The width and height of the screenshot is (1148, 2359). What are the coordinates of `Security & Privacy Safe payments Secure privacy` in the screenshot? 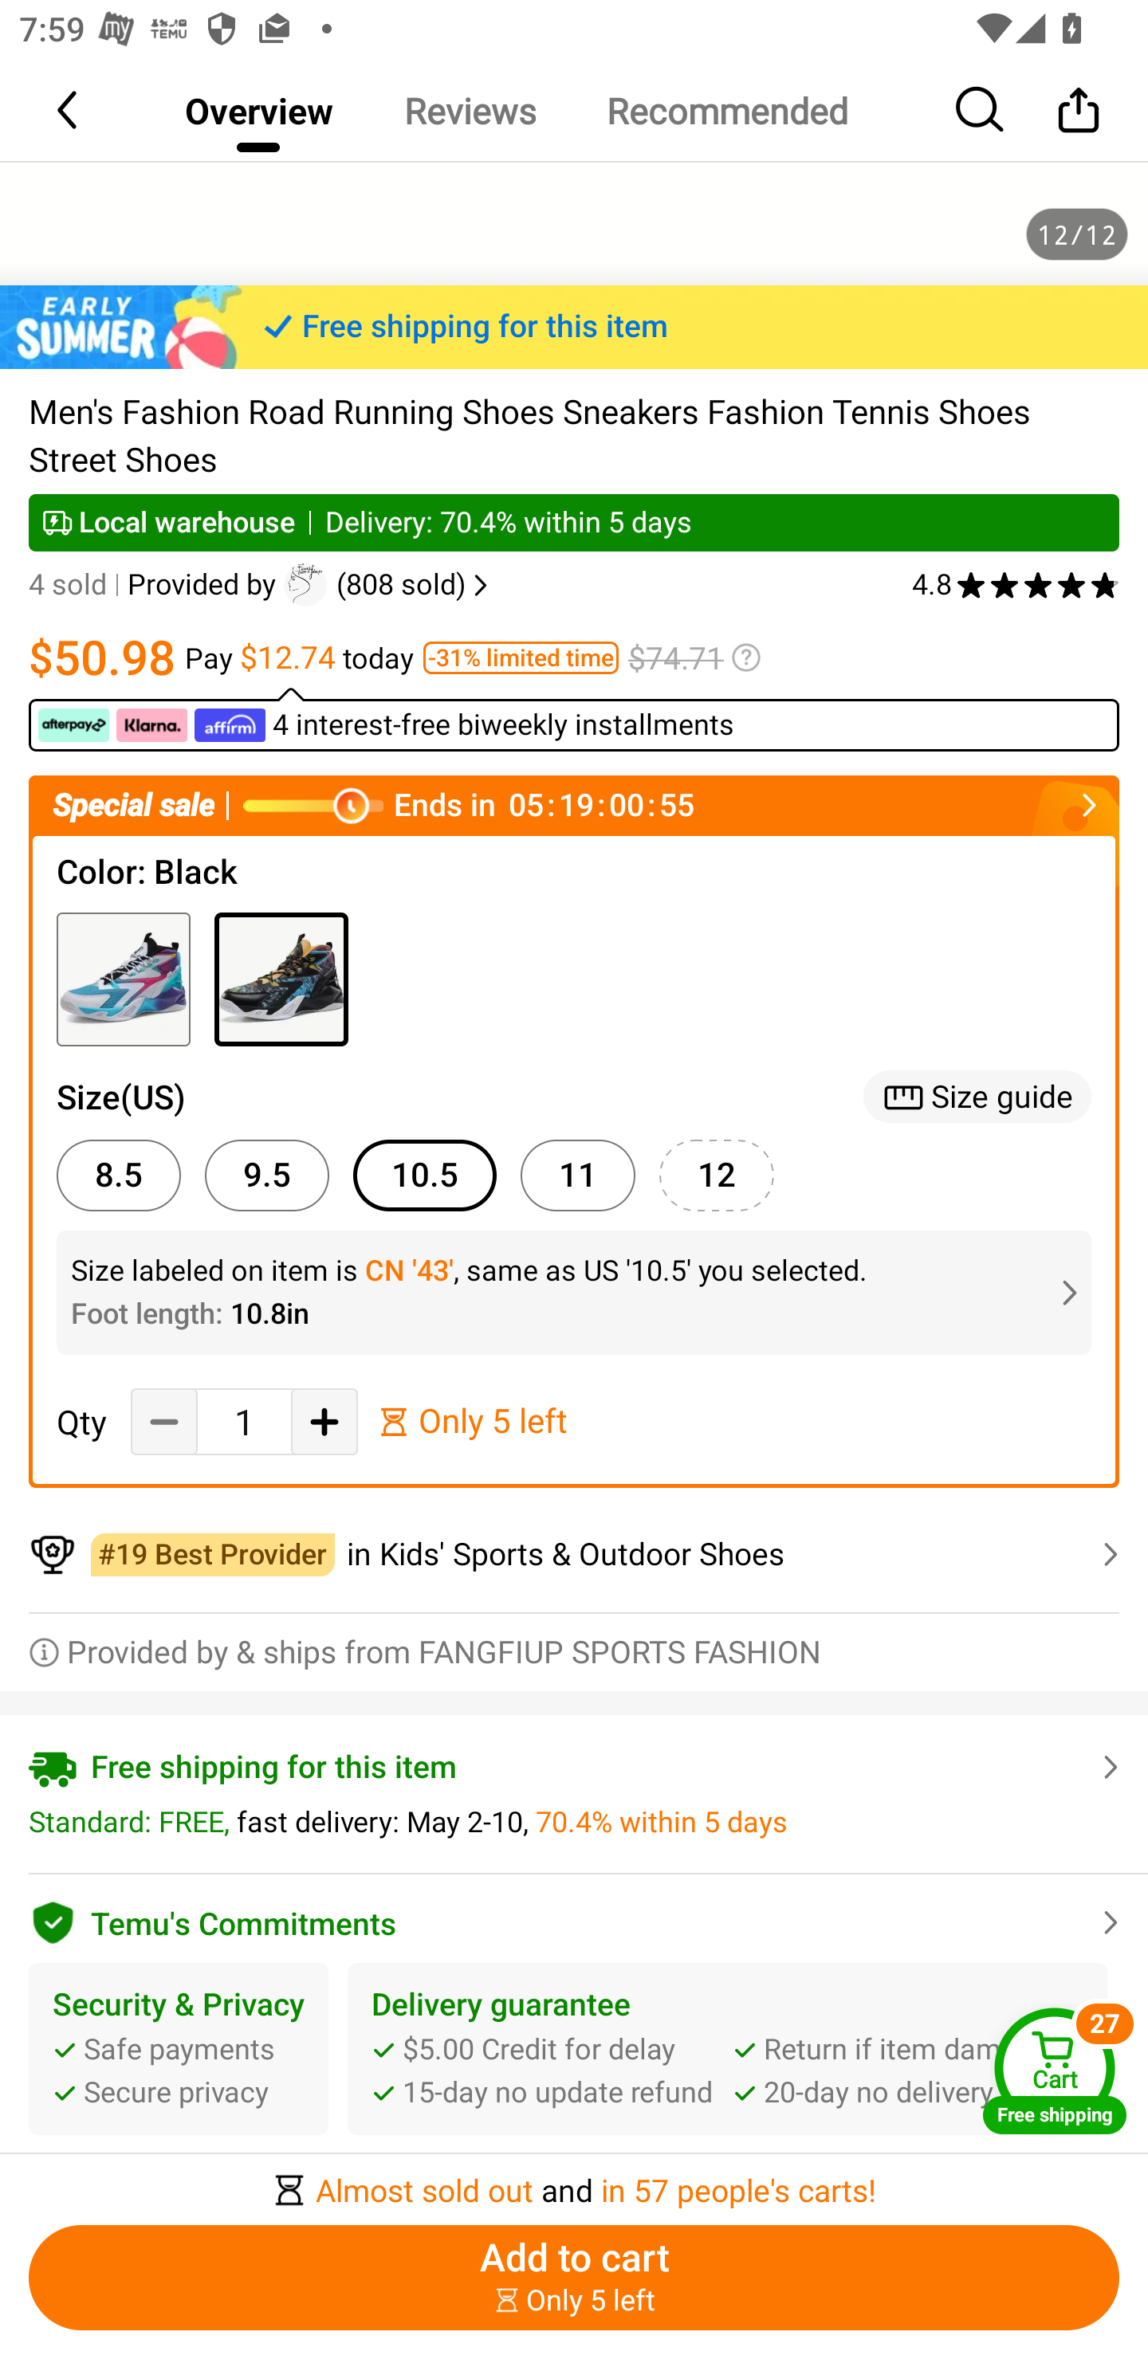 It's located at (179, 2048).